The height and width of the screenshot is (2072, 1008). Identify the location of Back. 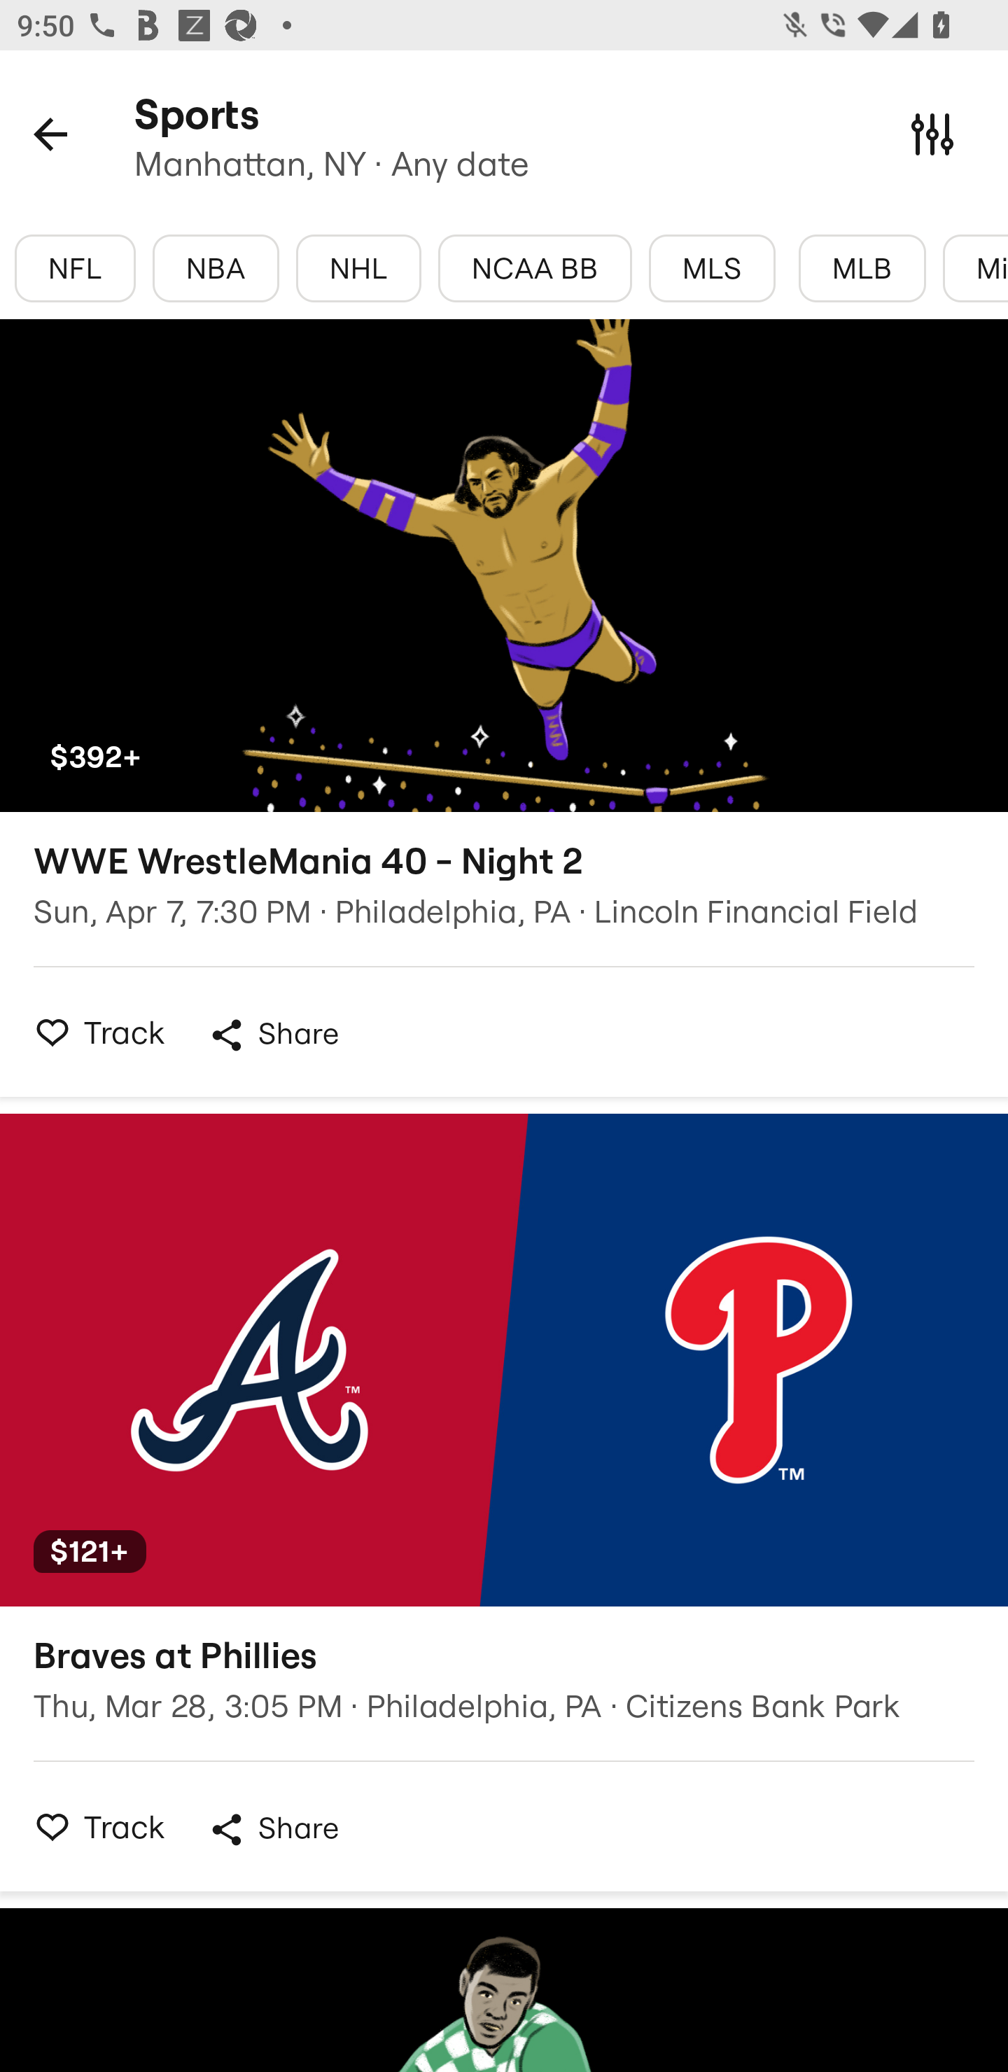
(50, 133).